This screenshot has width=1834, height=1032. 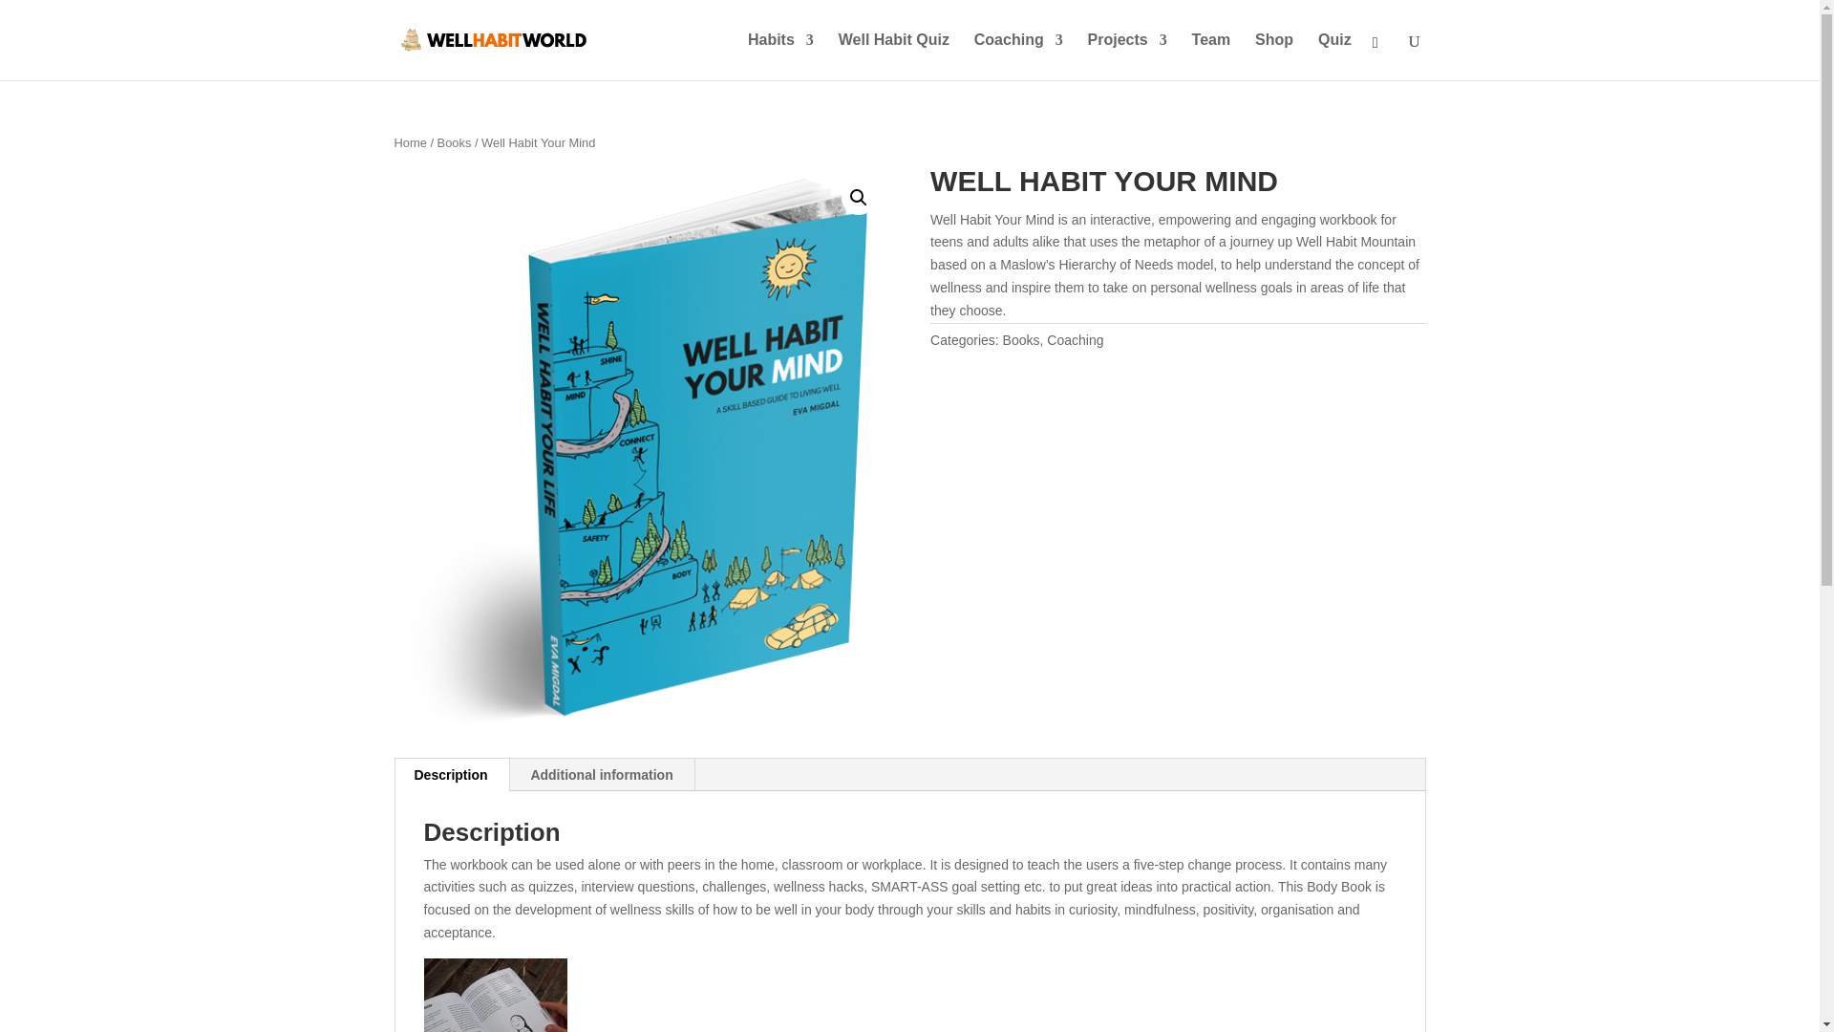 I want to click on Well Habit Quiz, so click(x=894, y=56).